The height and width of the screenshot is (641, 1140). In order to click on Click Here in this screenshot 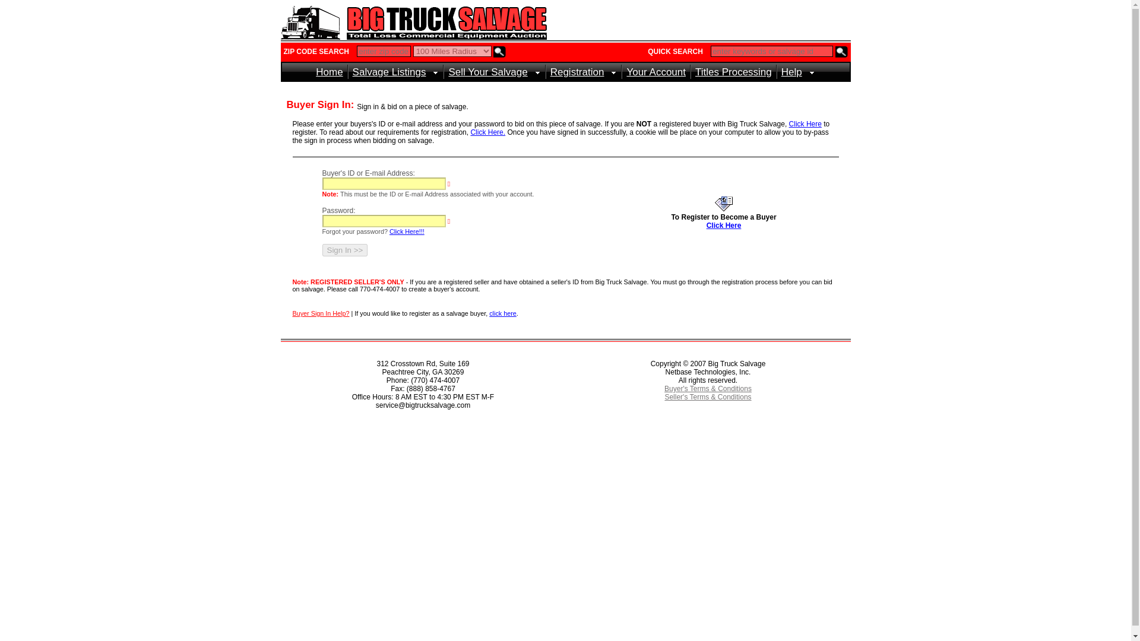, I will do `click(724, 224)`.